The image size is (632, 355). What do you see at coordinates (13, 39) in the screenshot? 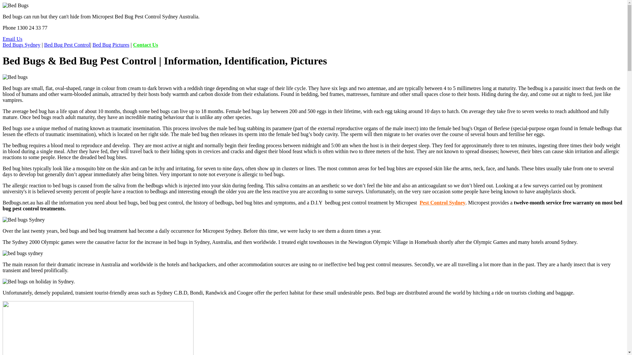
I see `Email Us` at bounding box center [13, 39].